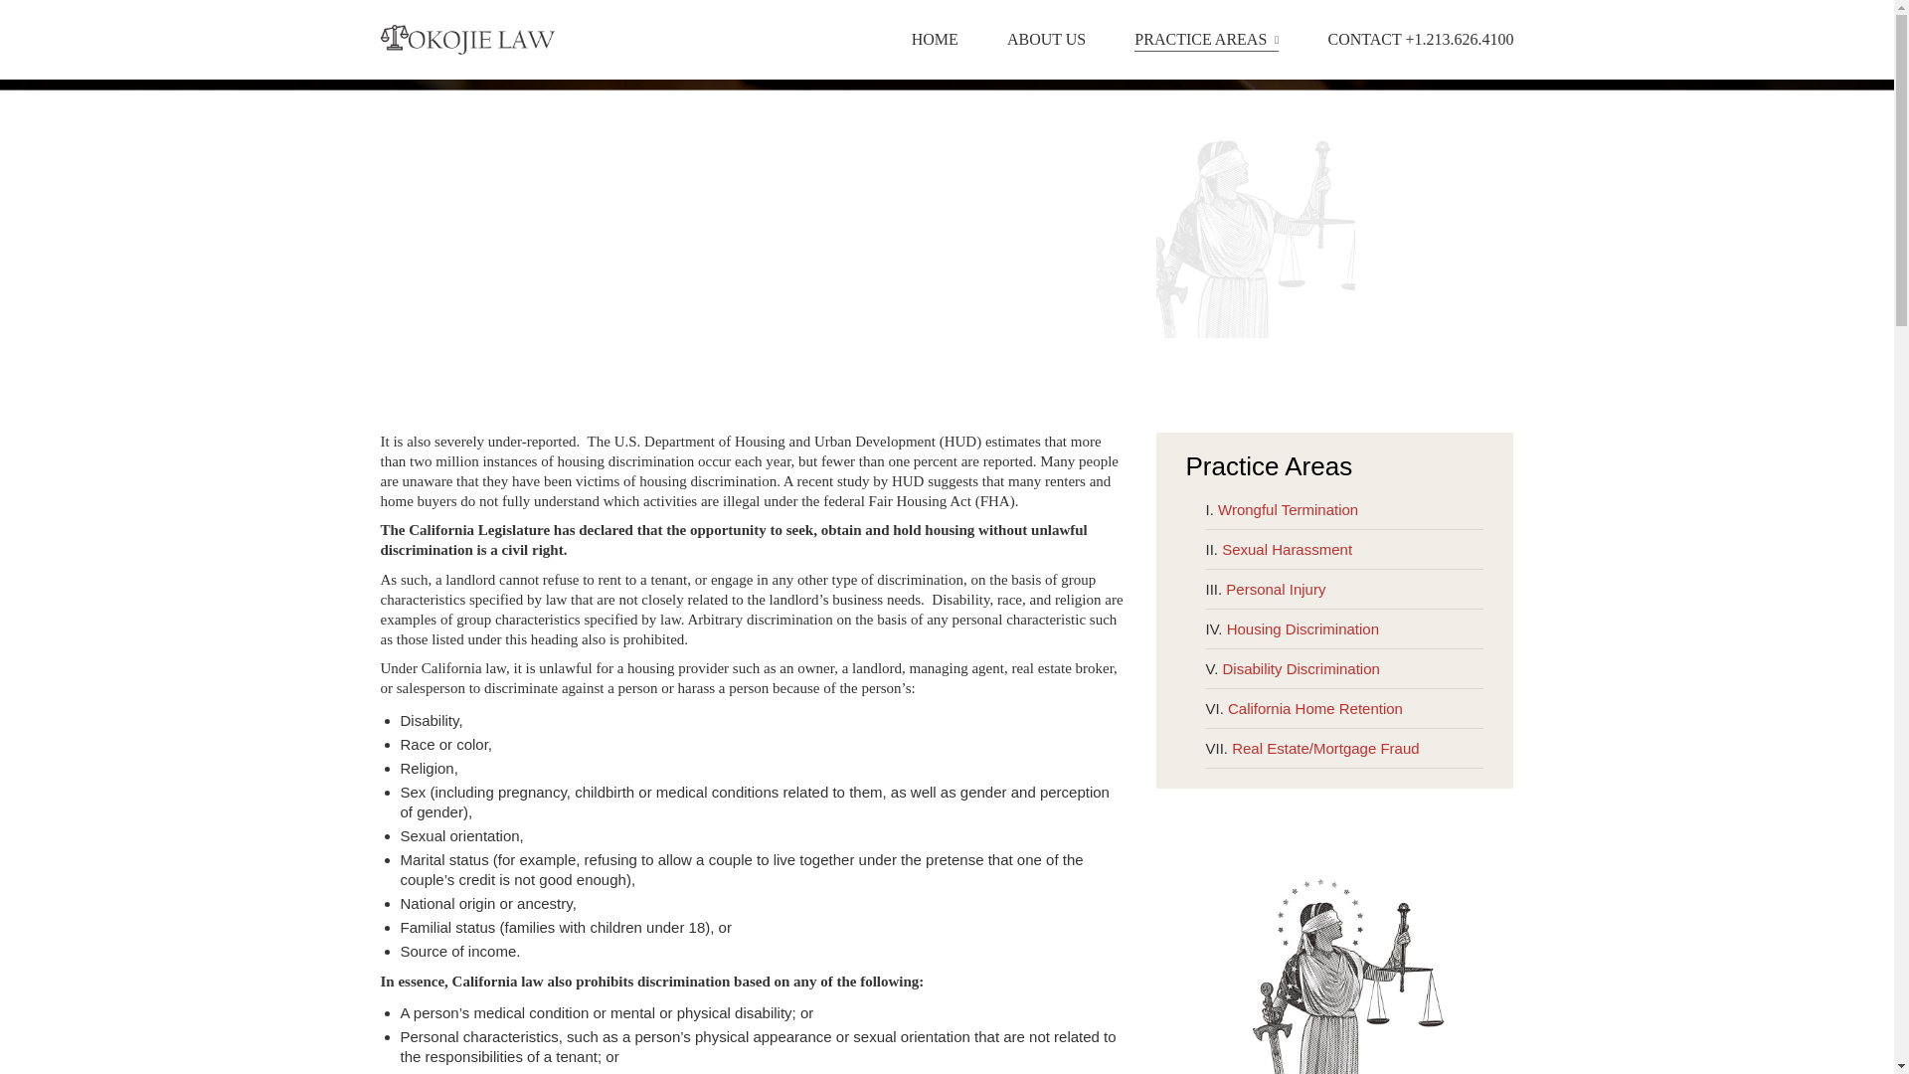  What do you see at coordinates (1302, 628) in the screenshot?
I see `Housing Discrimination` at bounding box center [1302, 628].